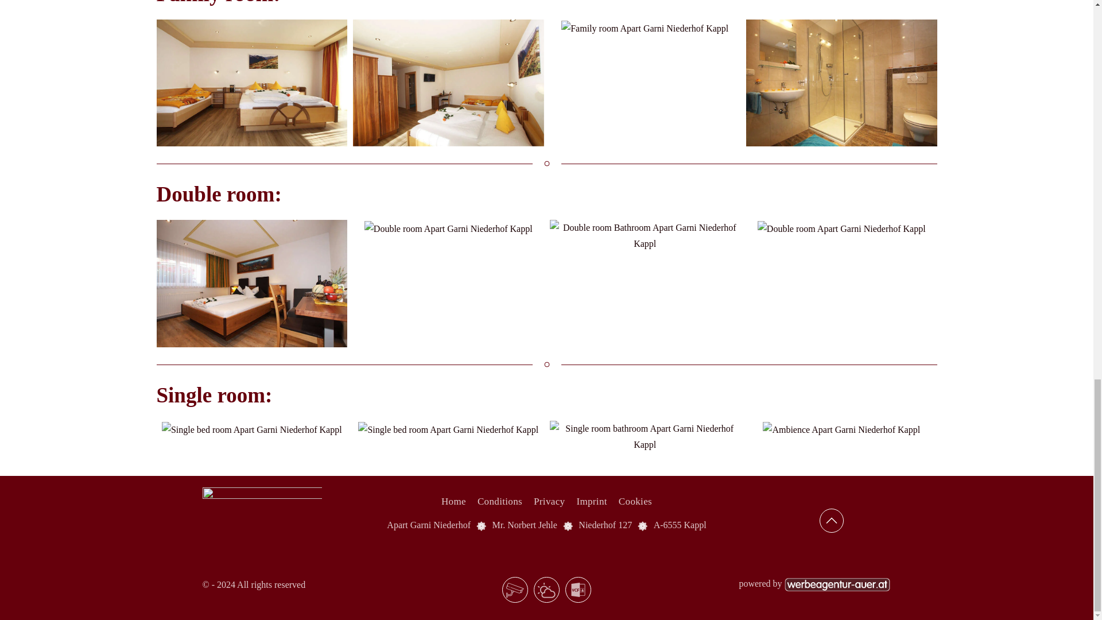  What do you see at coordinates (837, 583) in the screenshot?
I see `Werbeagentur Auer - Tirol` at bounding box center [837, 583].